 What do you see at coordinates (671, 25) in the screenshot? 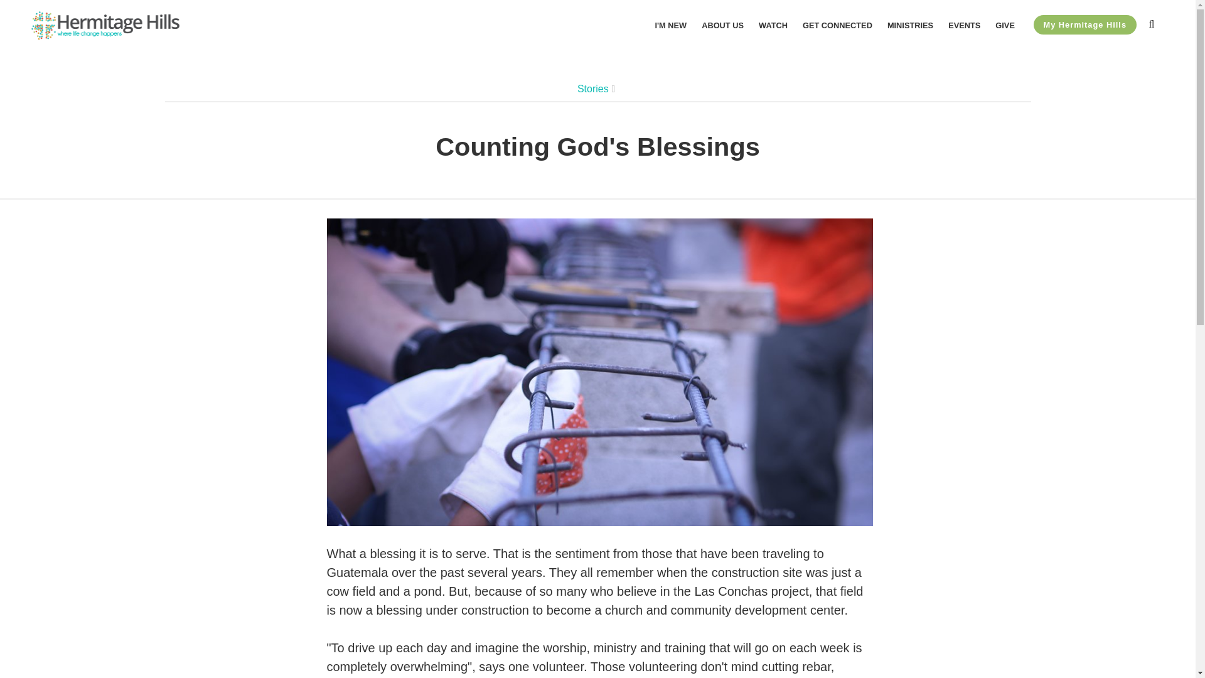
I see `I'M NEW` at bounding box center [671, 25].